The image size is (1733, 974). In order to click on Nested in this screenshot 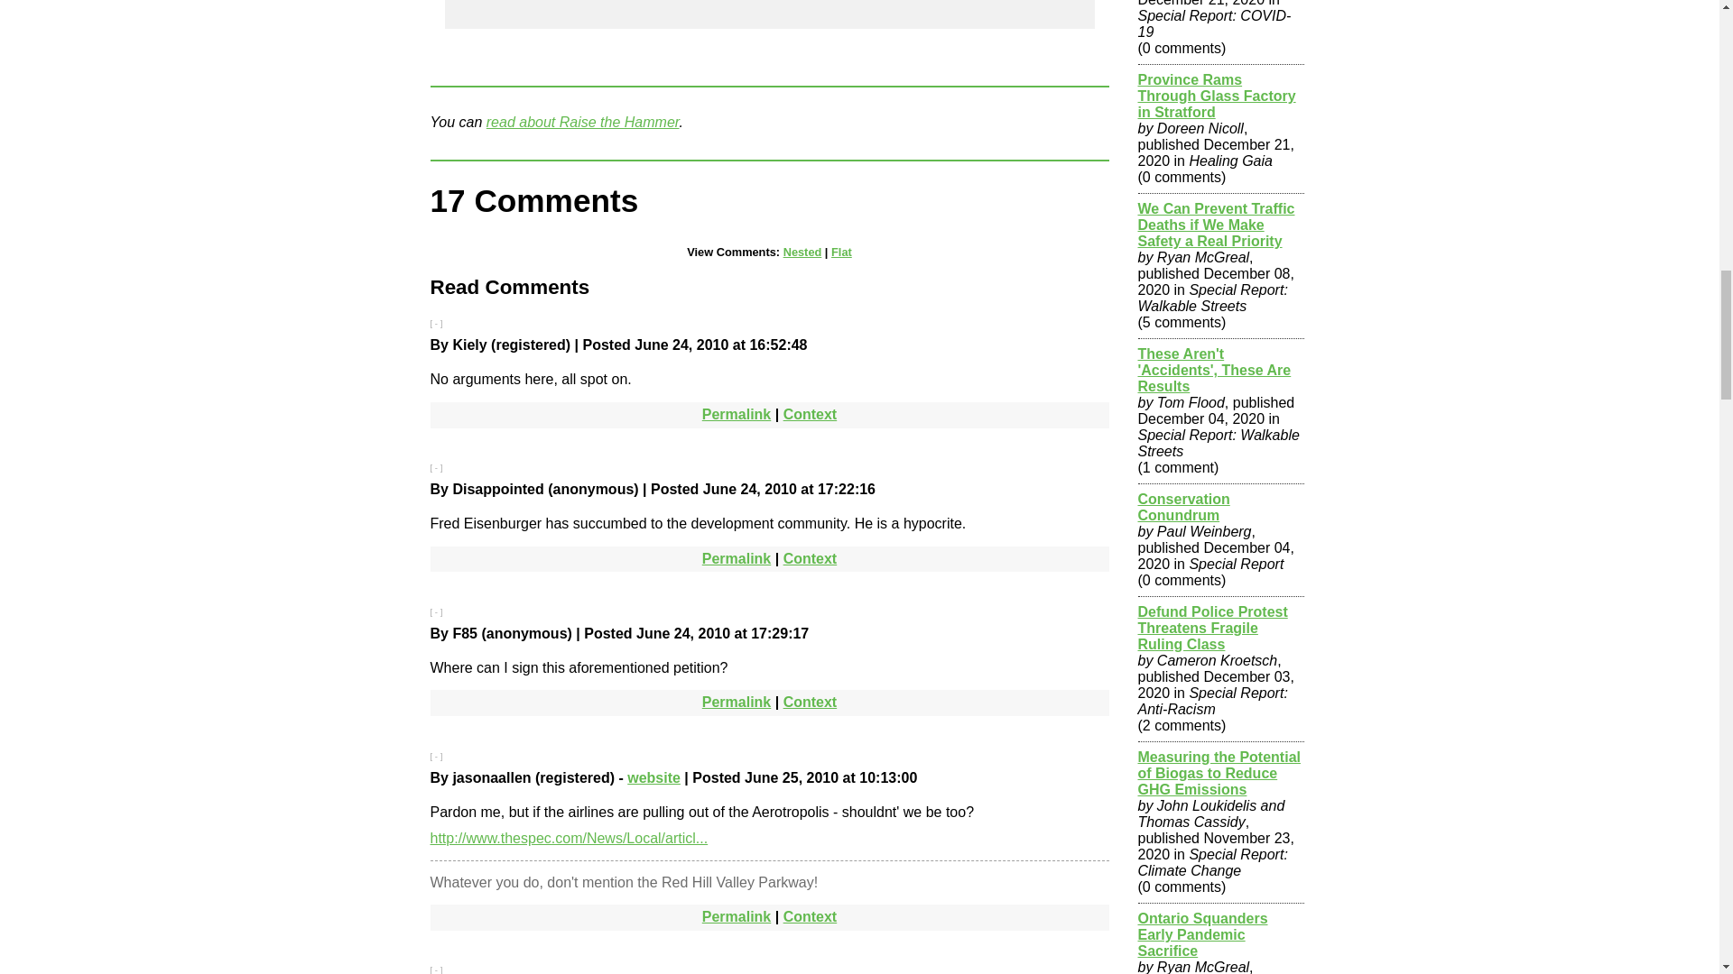, I will do `click(802, 253)`.